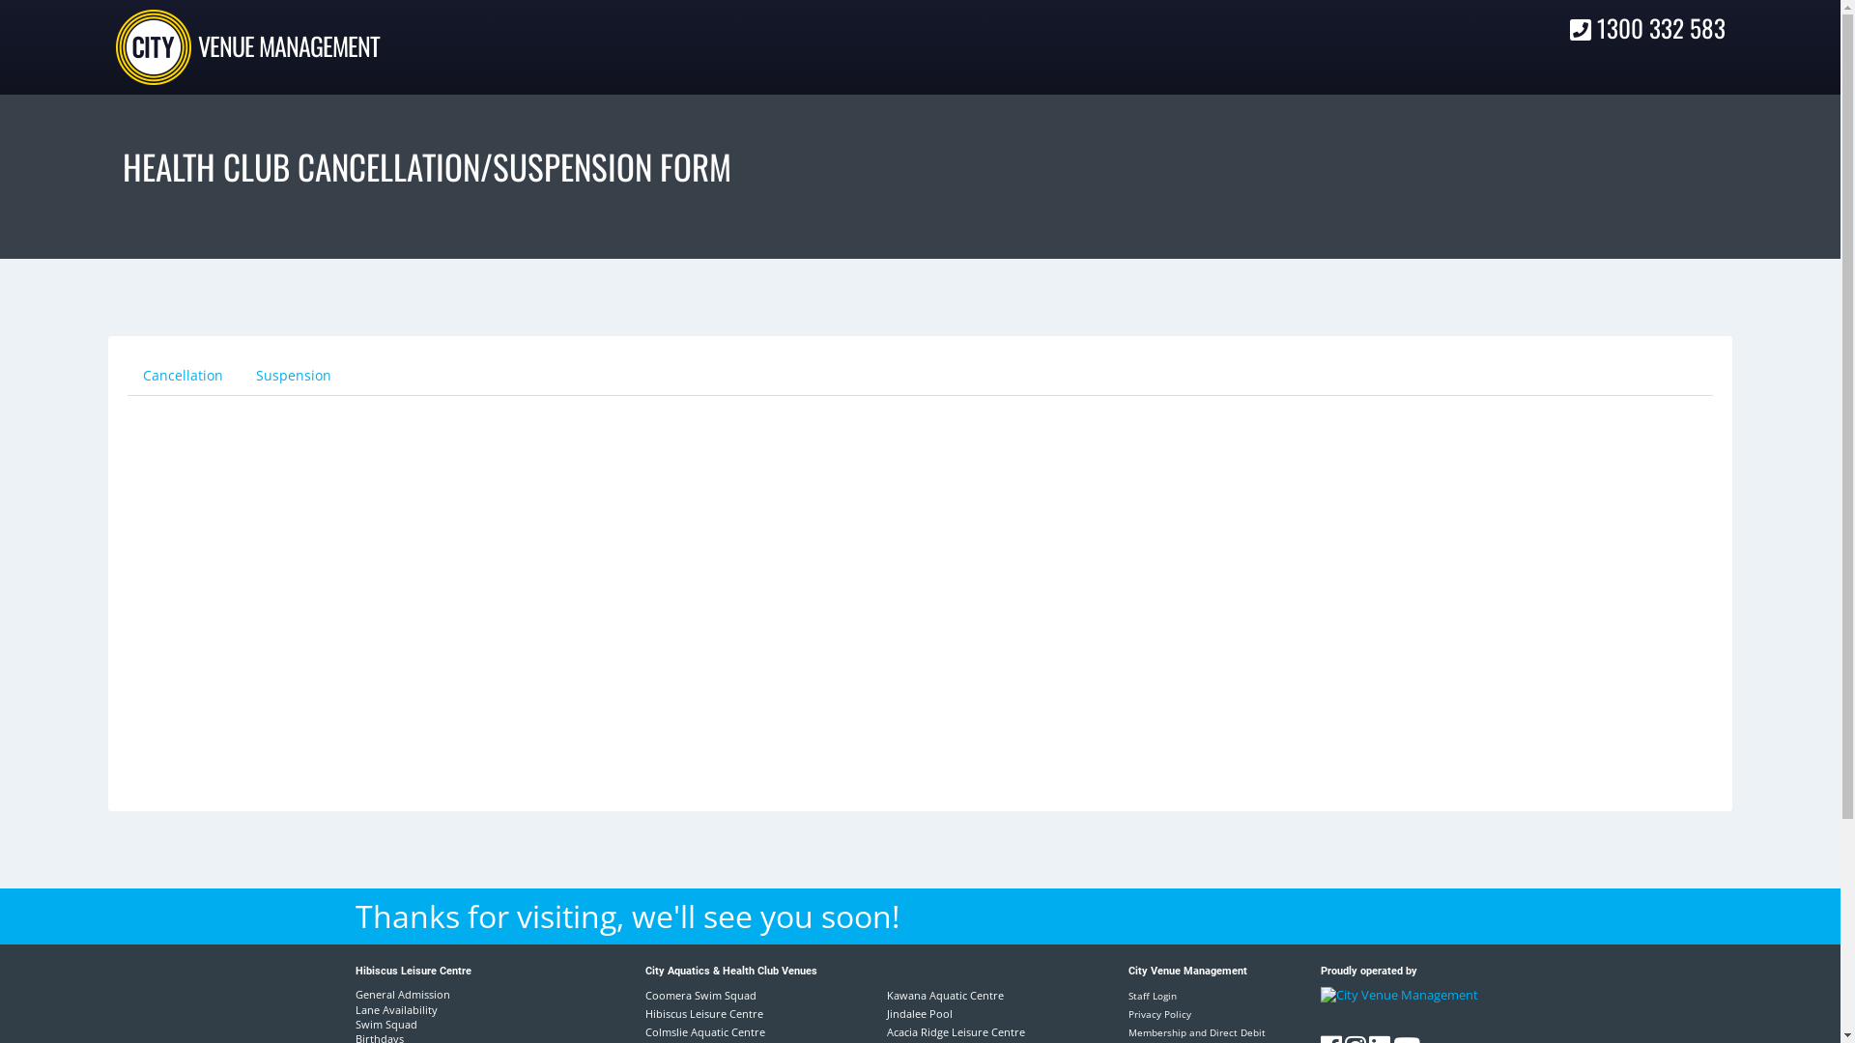 This screenshot has height=1043, width=1855. Describe the element at coordinates (289, 46) in the screenshot. I see `VENUE MANAGEMENT` at that location.